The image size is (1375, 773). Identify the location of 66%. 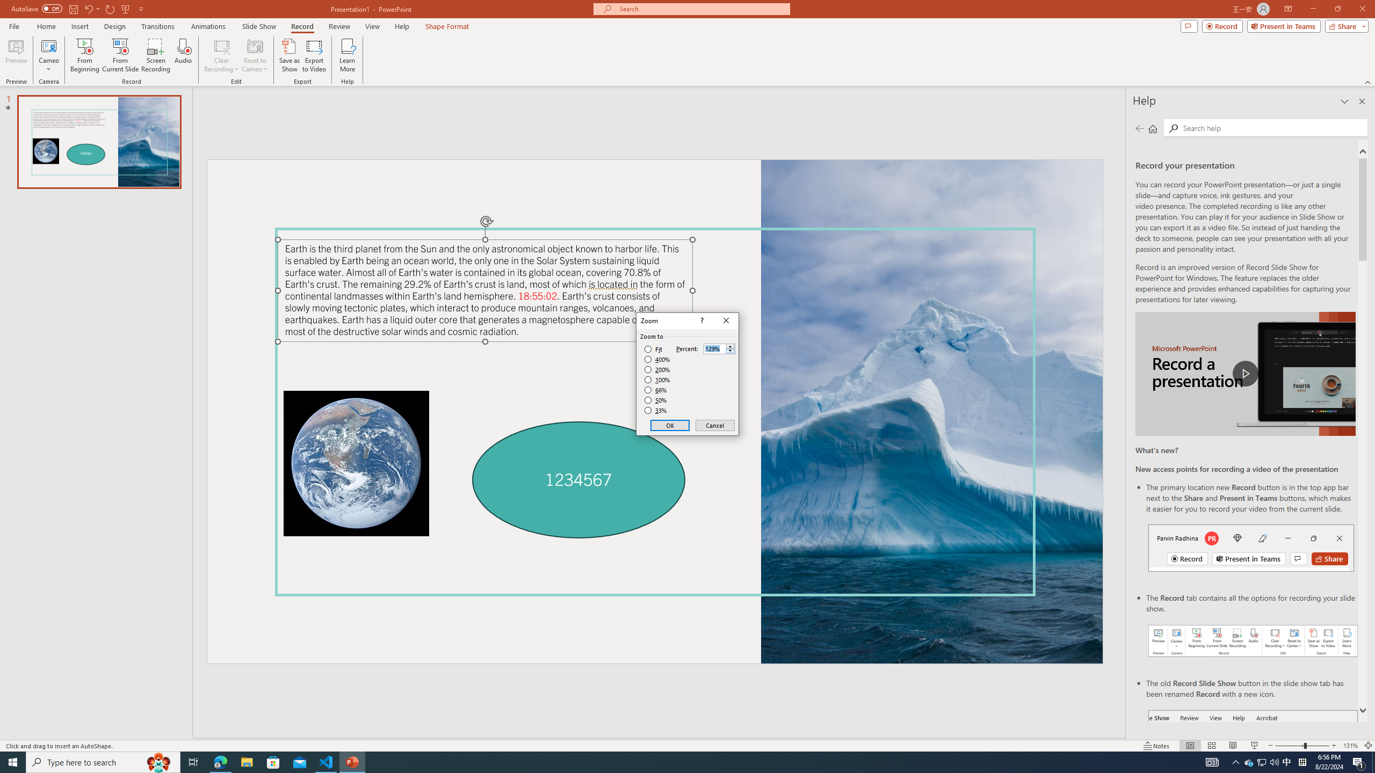
(1350, 746).